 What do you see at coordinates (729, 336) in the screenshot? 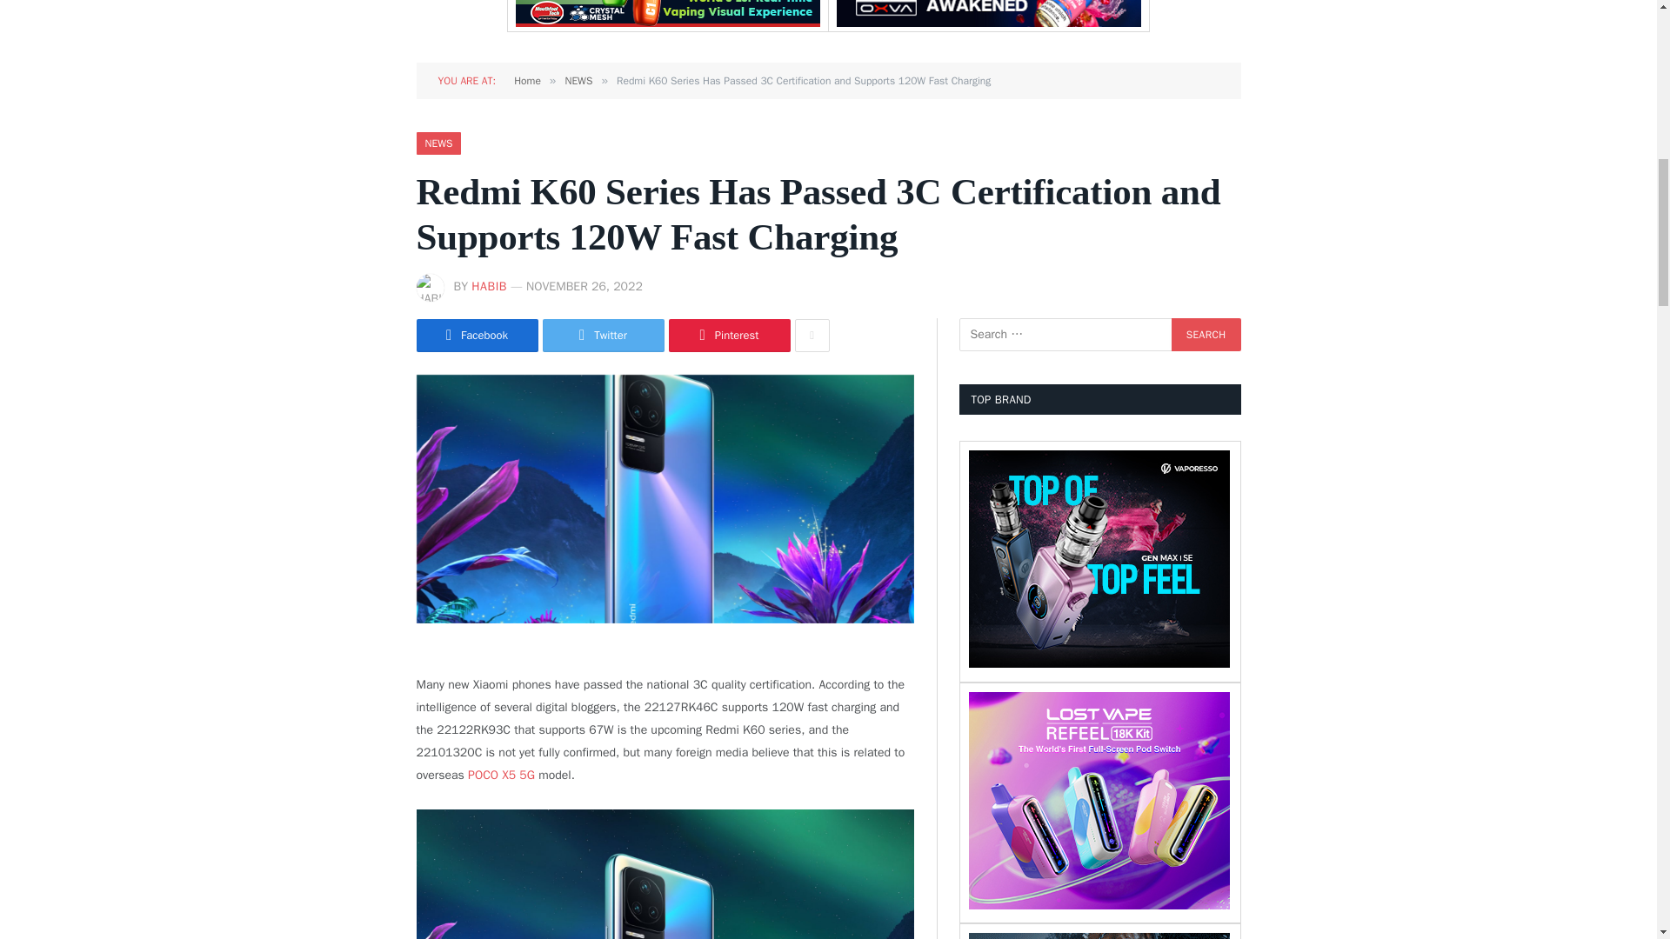
I see `Share on Pinterest` at bounding box center [729, 336].